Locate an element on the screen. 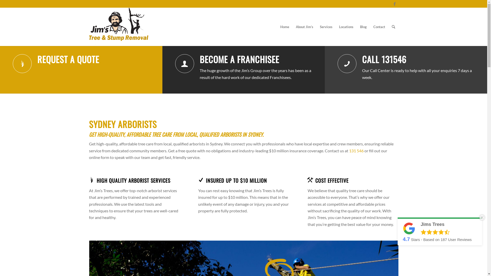 The height and width of the screenshot is (276, 491). Facebook is located at coordinates (395, 4).